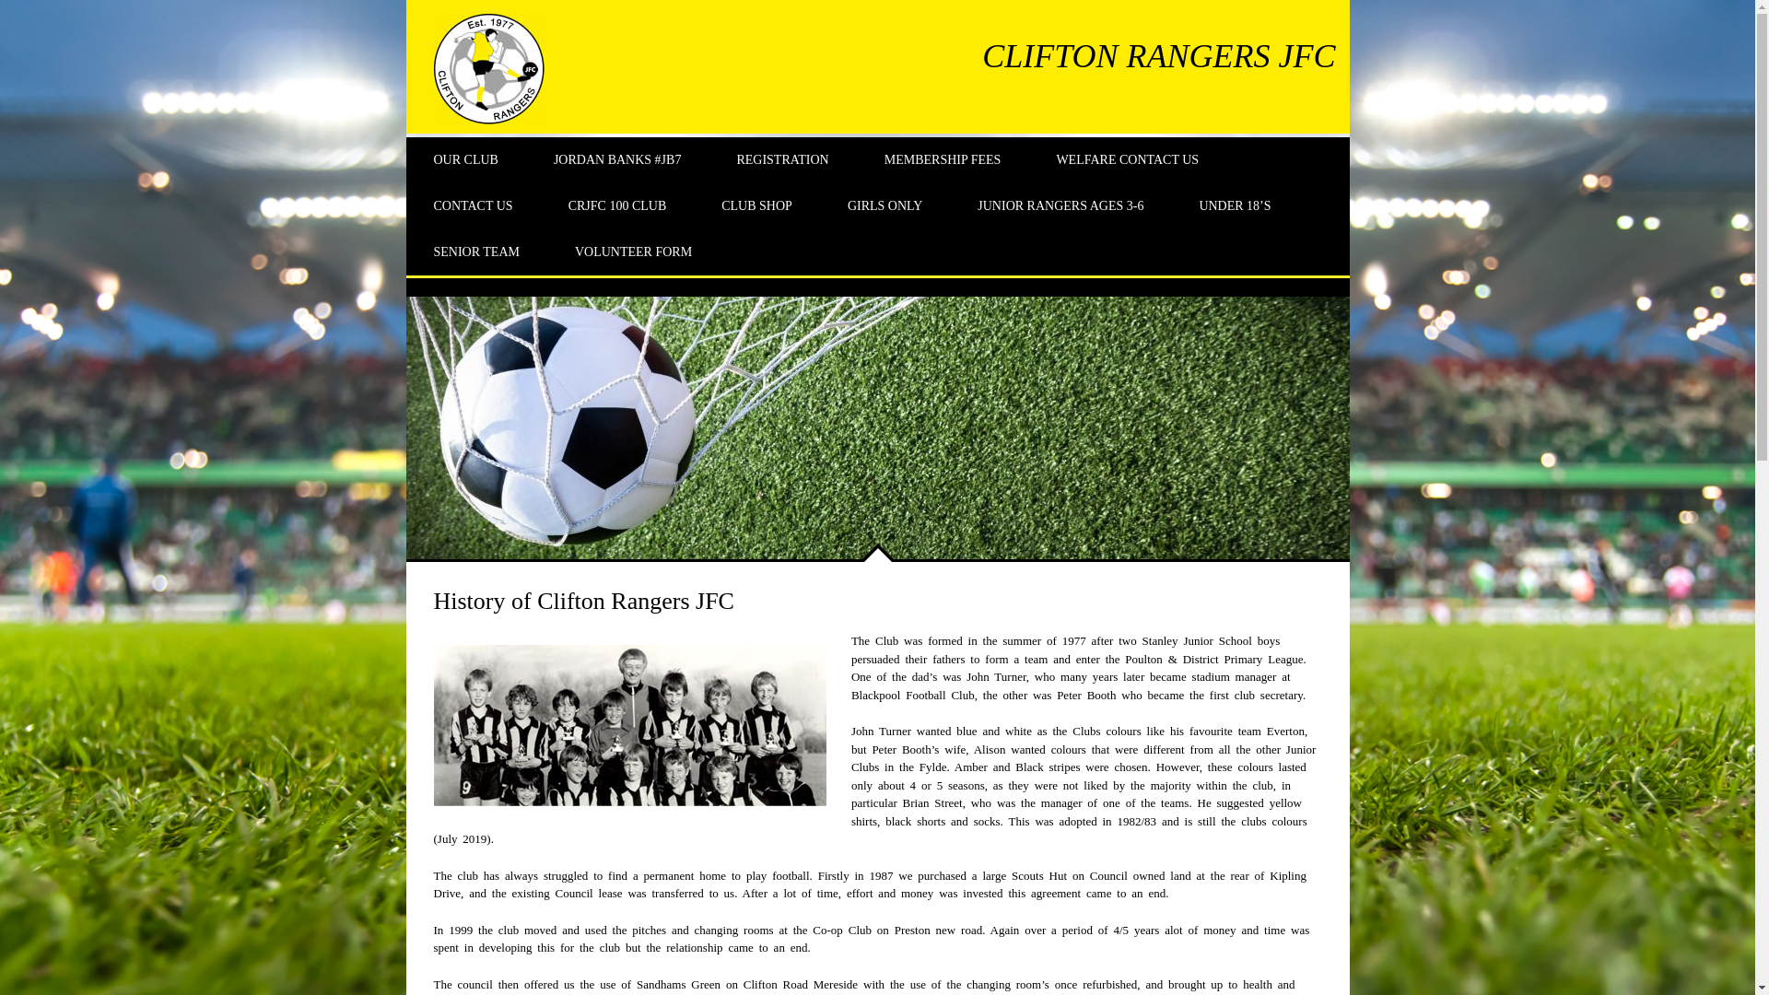  What do you see at coordinates (617, 206) in the screenshot?
I see `CRJFC 100 CLUB` at bounding box center [617, 206].